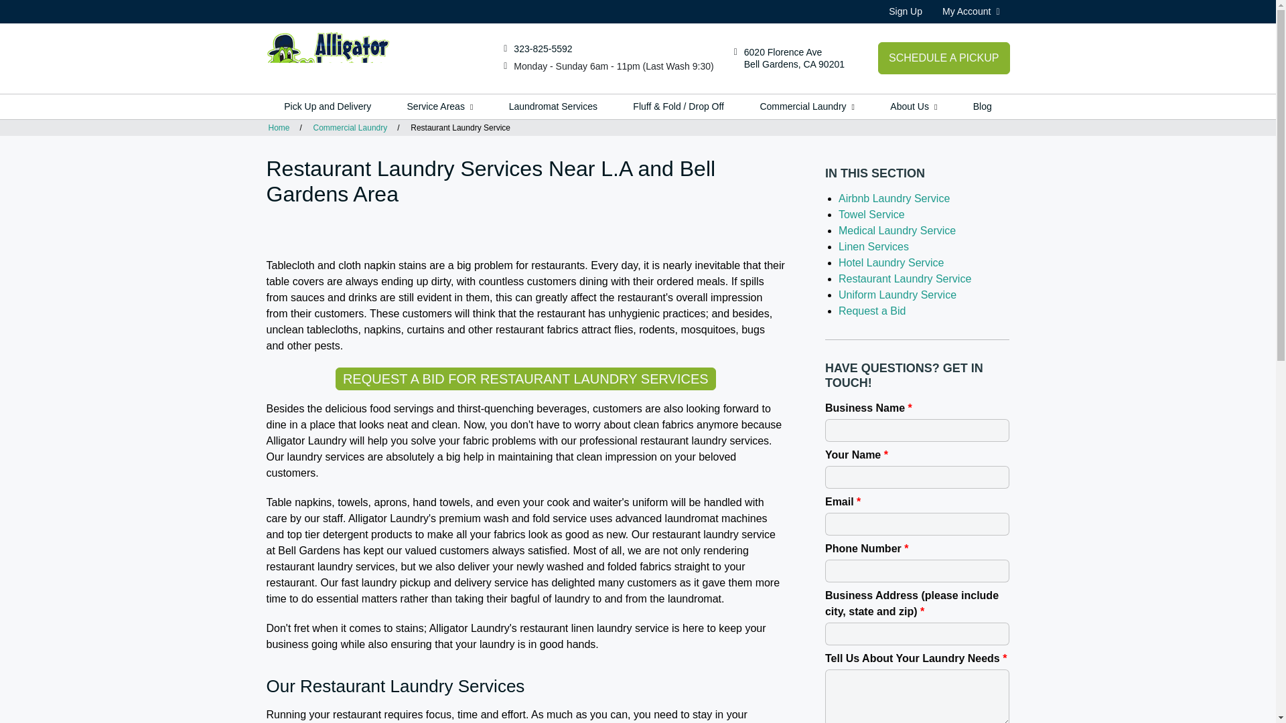 The image size is (1286, 723). I want to click on Sign Up, so click(905, 11).